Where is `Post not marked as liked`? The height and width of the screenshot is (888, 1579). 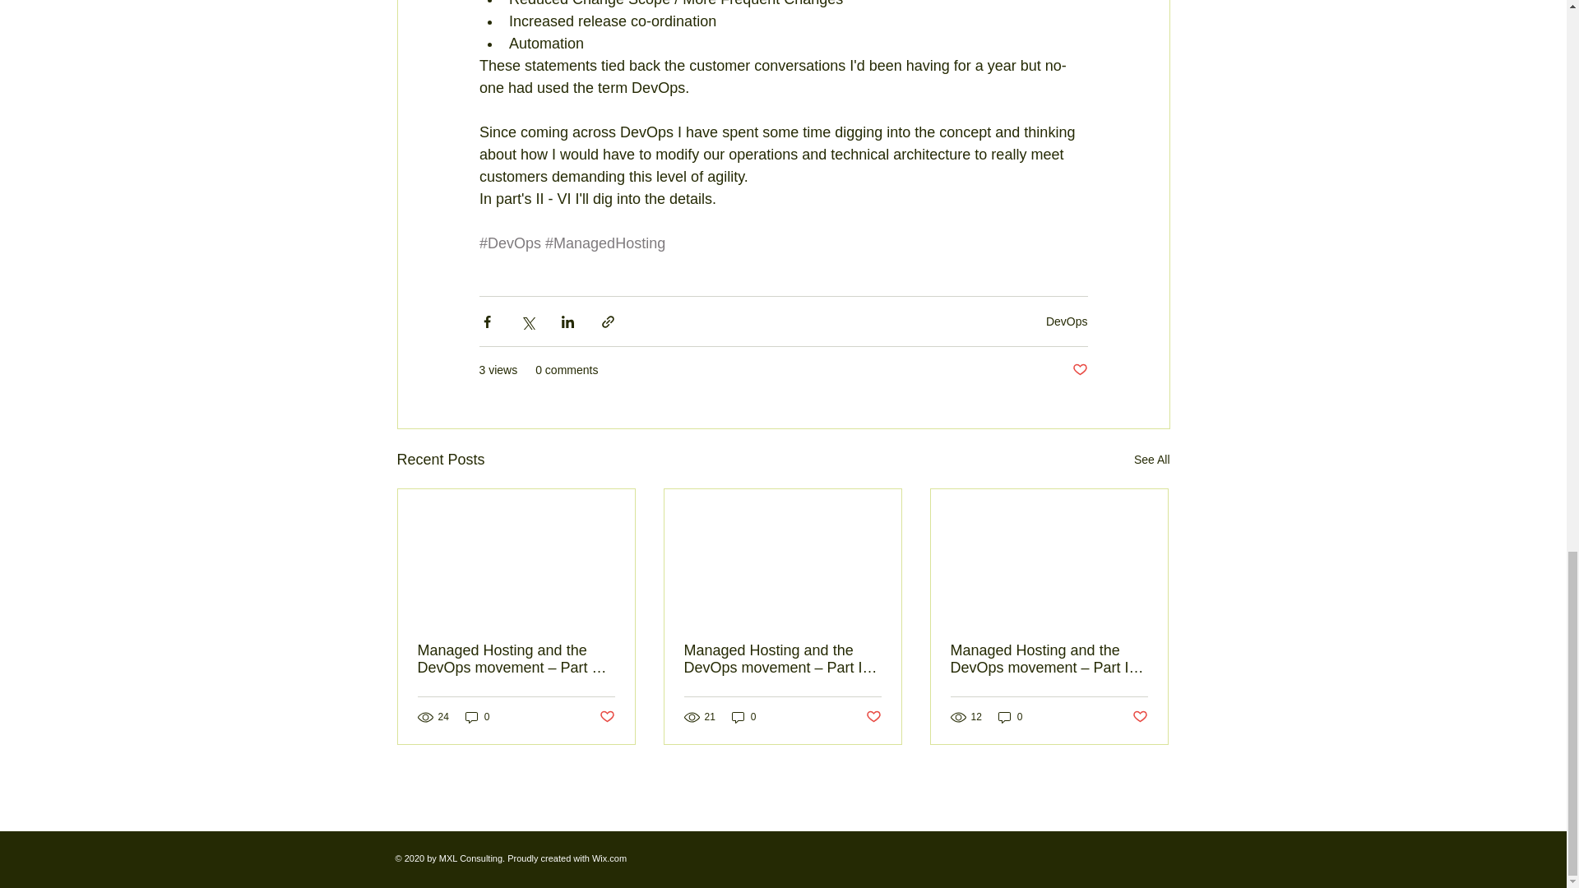 Post not marked as liked is located at coordinates (1079, 370).